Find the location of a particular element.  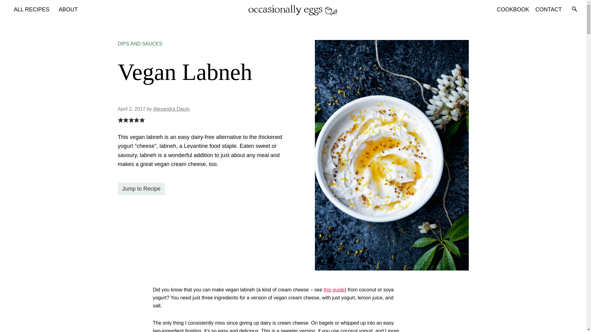

this guide is located at coordinates (334, 290).